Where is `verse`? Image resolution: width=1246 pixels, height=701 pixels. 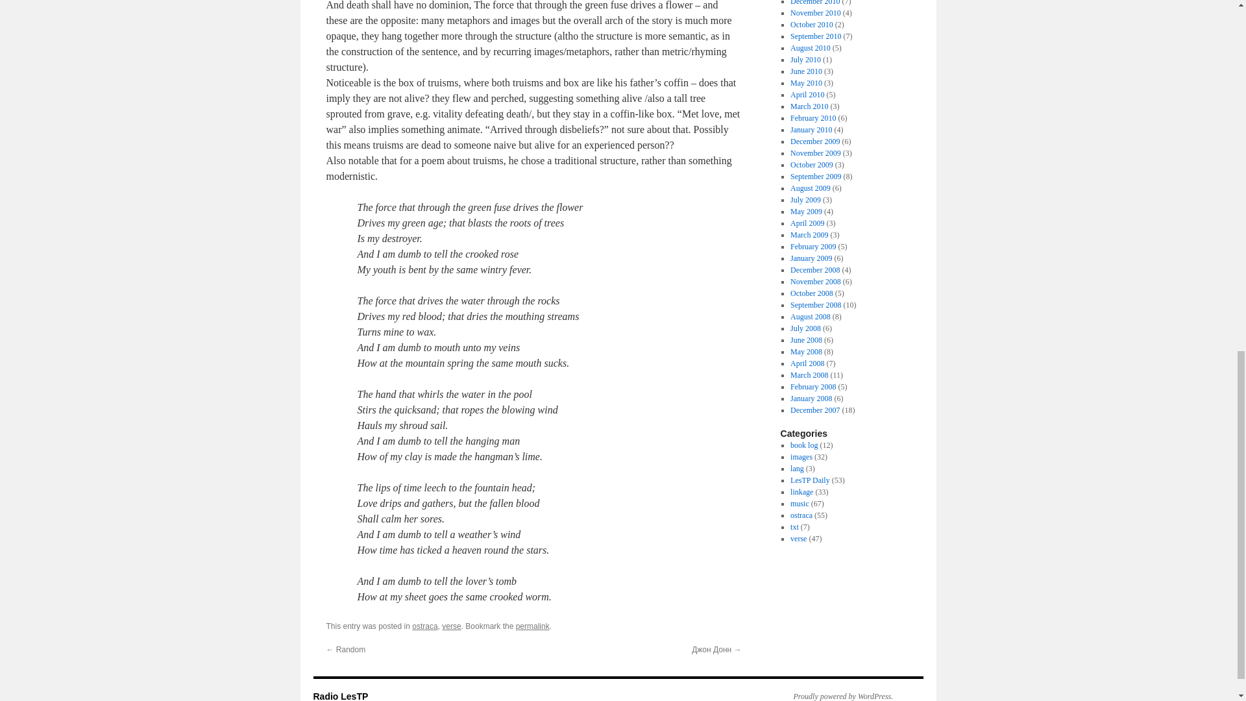 verse is located at coordinates (452, 626).